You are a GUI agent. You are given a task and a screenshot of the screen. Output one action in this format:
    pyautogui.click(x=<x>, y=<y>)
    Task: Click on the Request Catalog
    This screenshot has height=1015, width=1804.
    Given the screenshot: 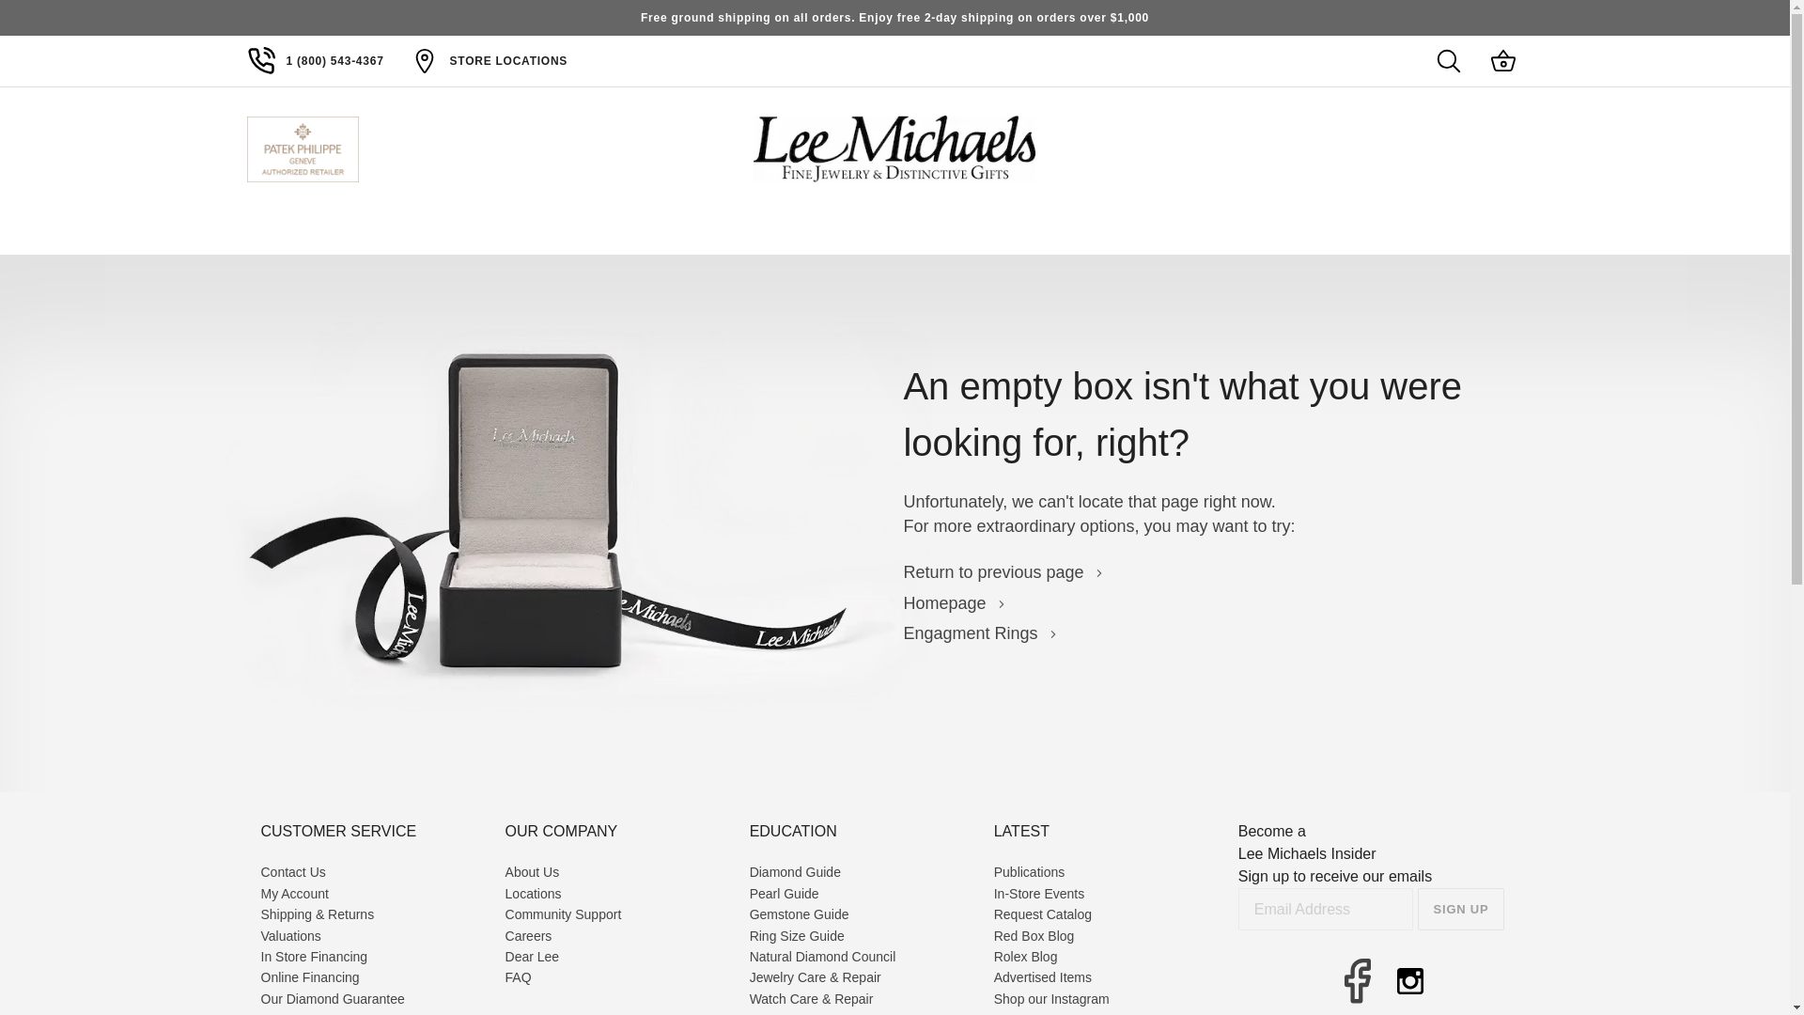 What is the action you would take?
    pyautogui.click(x=1042, y=913)
    